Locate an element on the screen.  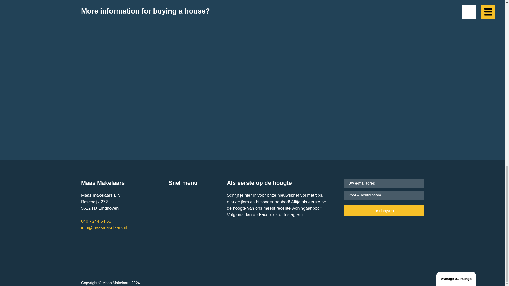
Inschrijven is located at coordinates (384, 211).